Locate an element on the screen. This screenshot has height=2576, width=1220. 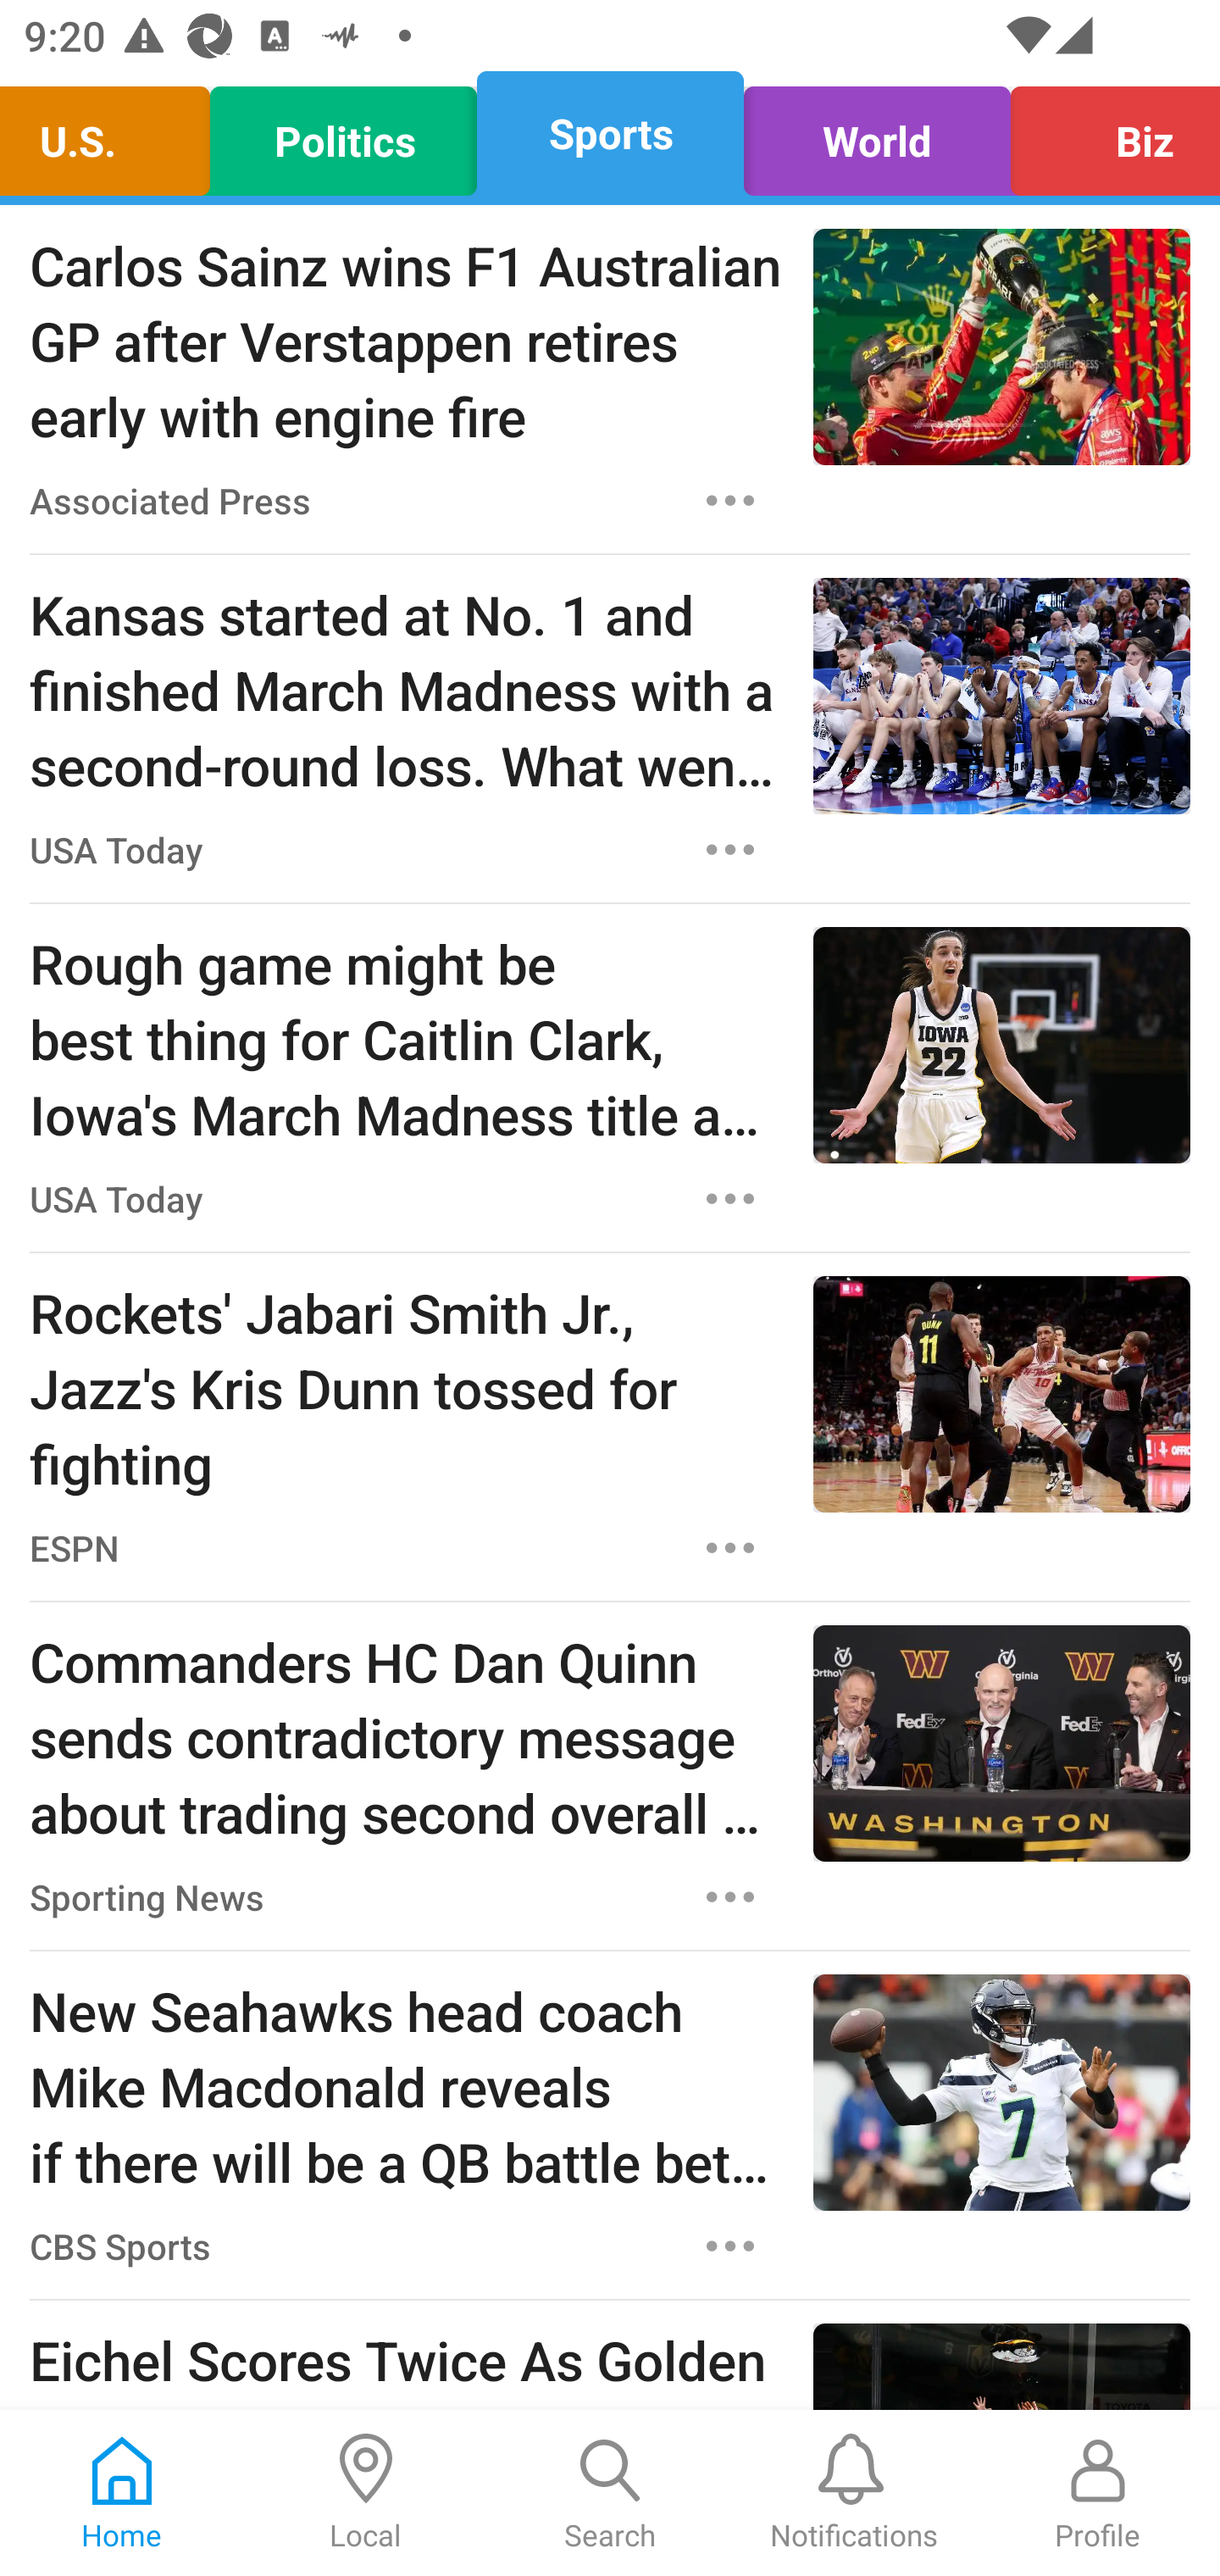
U.S. is located at coordinates (114, 134).